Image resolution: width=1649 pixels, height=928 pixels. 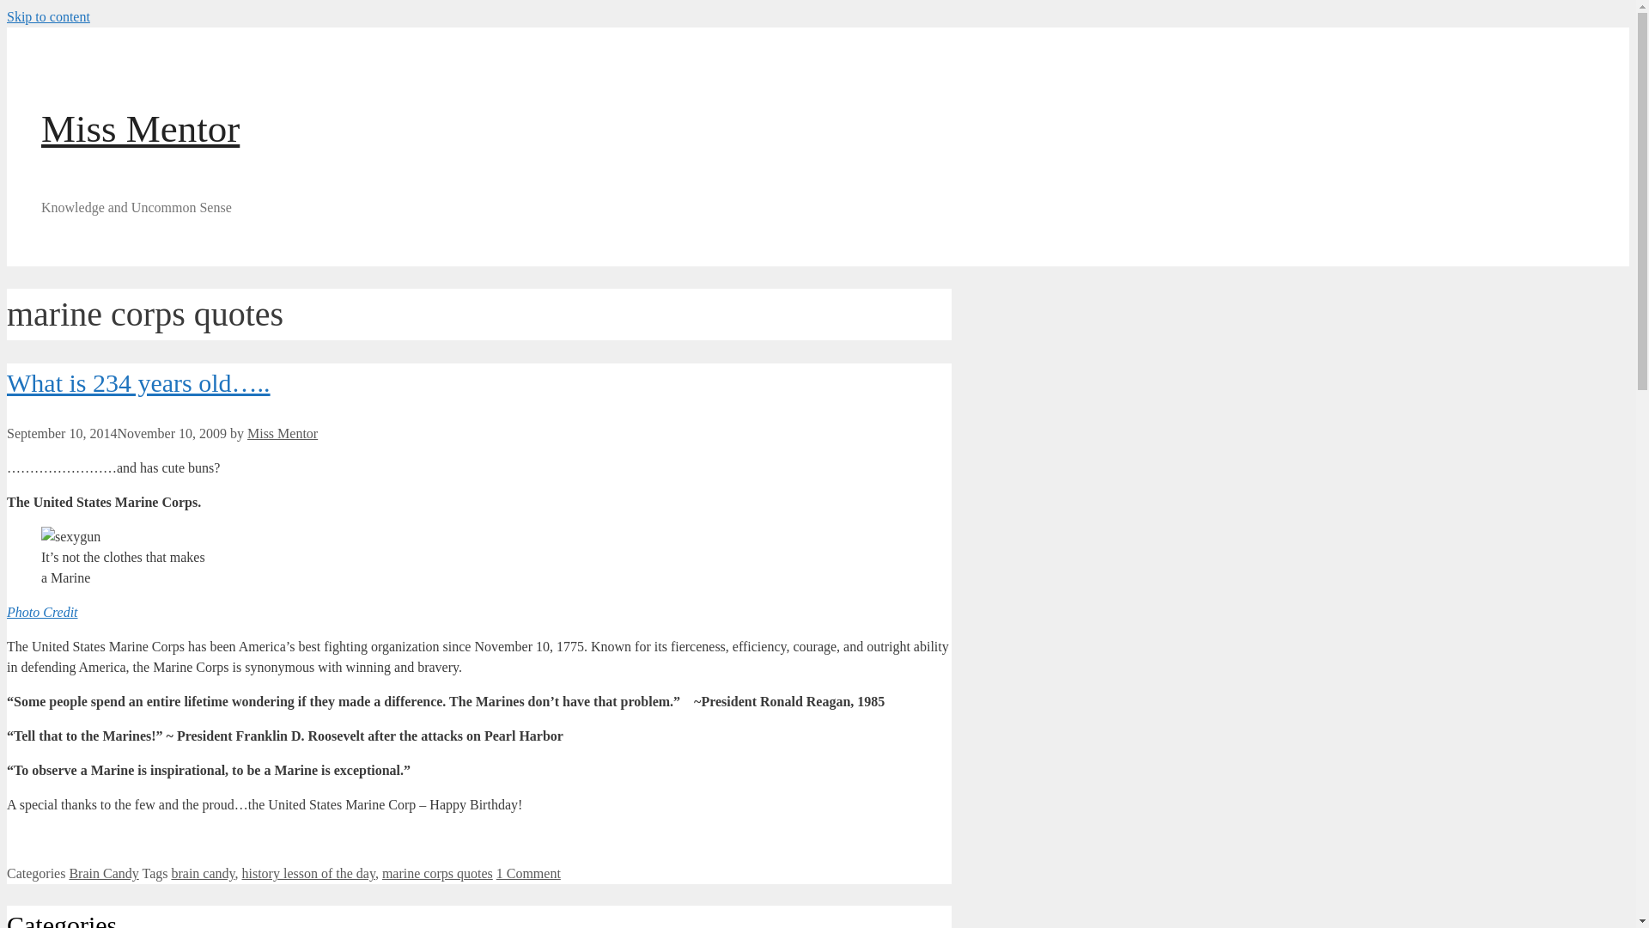 What do you see at coordinates (438, 873) in the screenshot?
I see `marine corps quotes` at bounding box center [438, 873].